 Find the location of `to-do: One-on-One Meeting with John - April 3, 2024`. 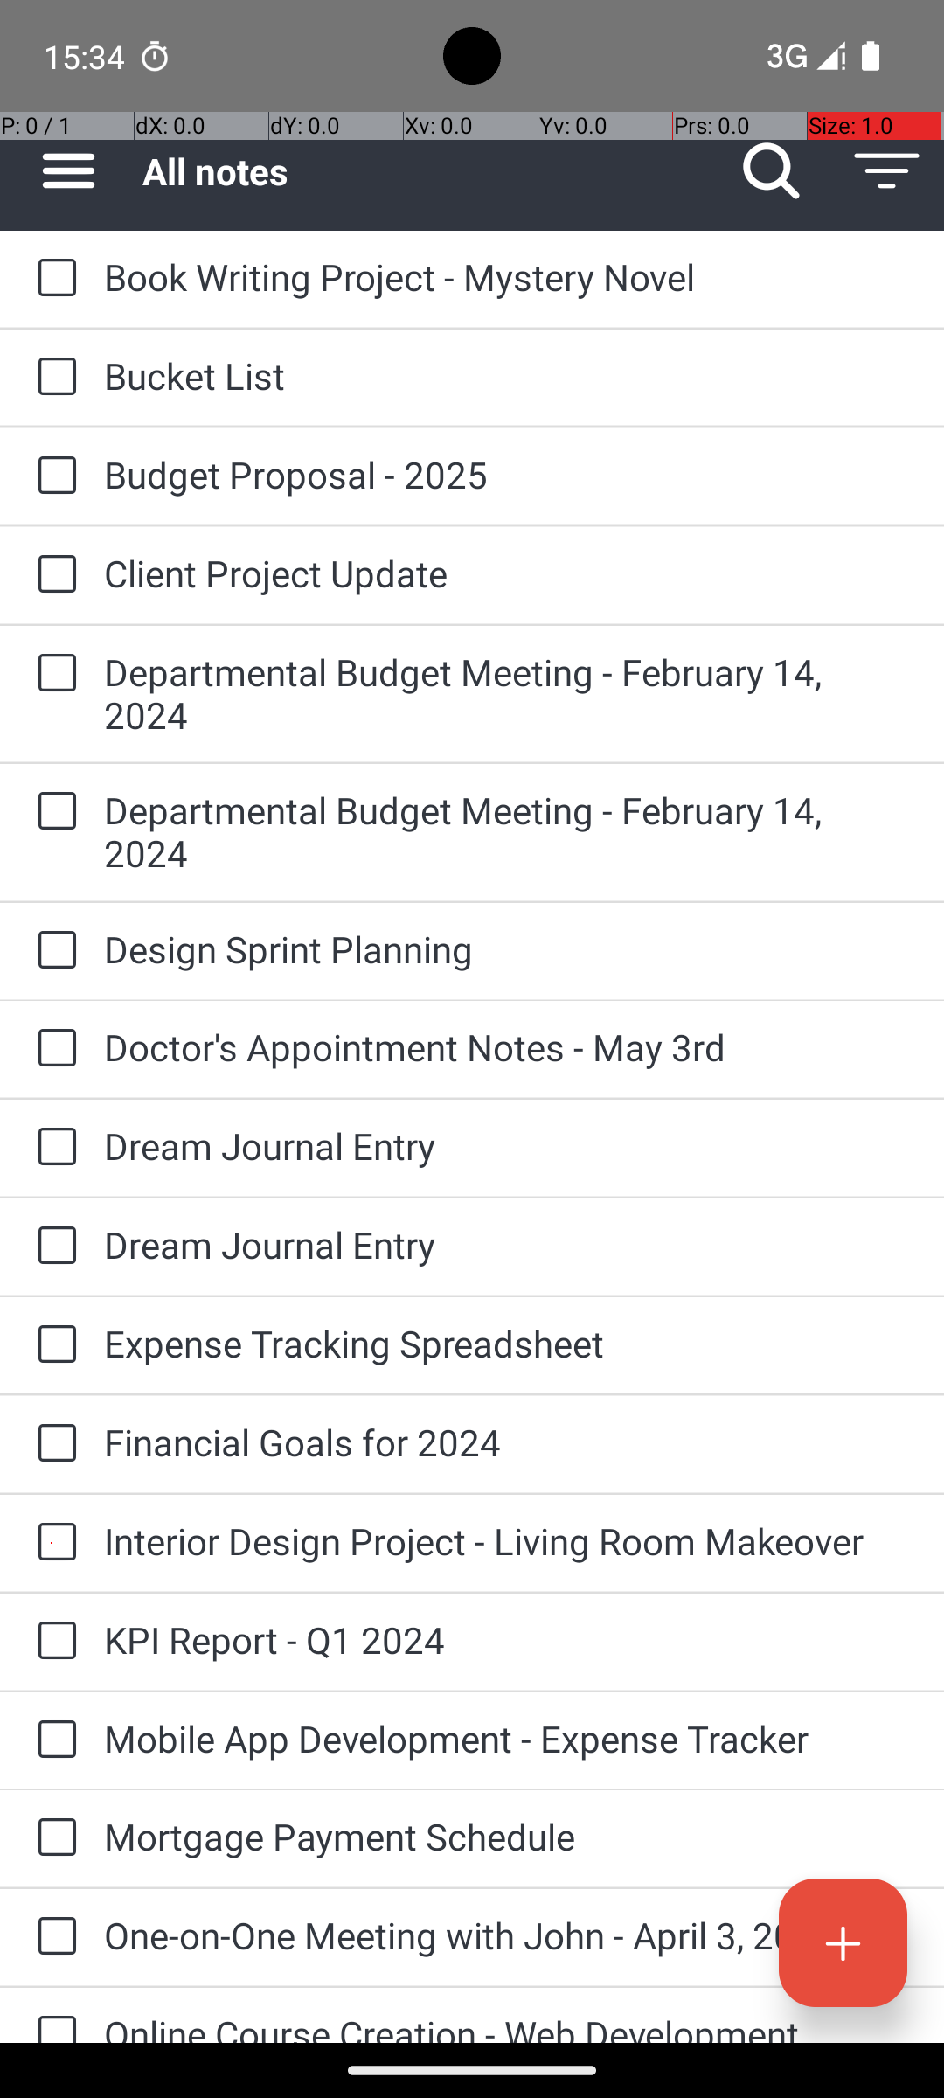

to-do: One-on-One Meeting with John - April 3, 2024 is located at coordinates (52, 1937).